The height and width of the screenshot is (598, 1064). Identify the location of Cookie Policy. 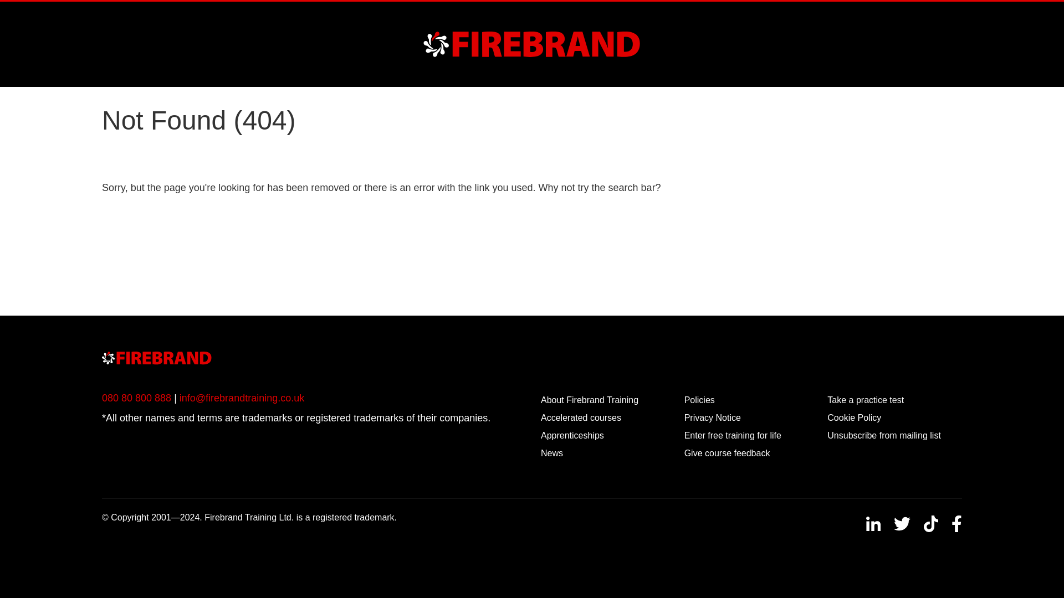
(854, 417).